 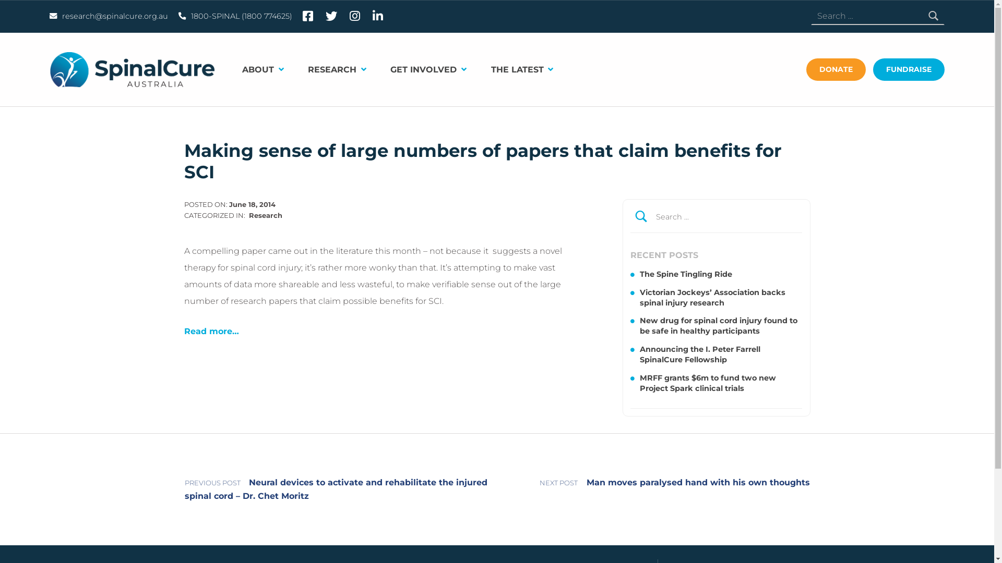 What do you see at coordinates (528, 70) in the screenshot?
I see `THE LATEST` at bounding box center [528, 70].